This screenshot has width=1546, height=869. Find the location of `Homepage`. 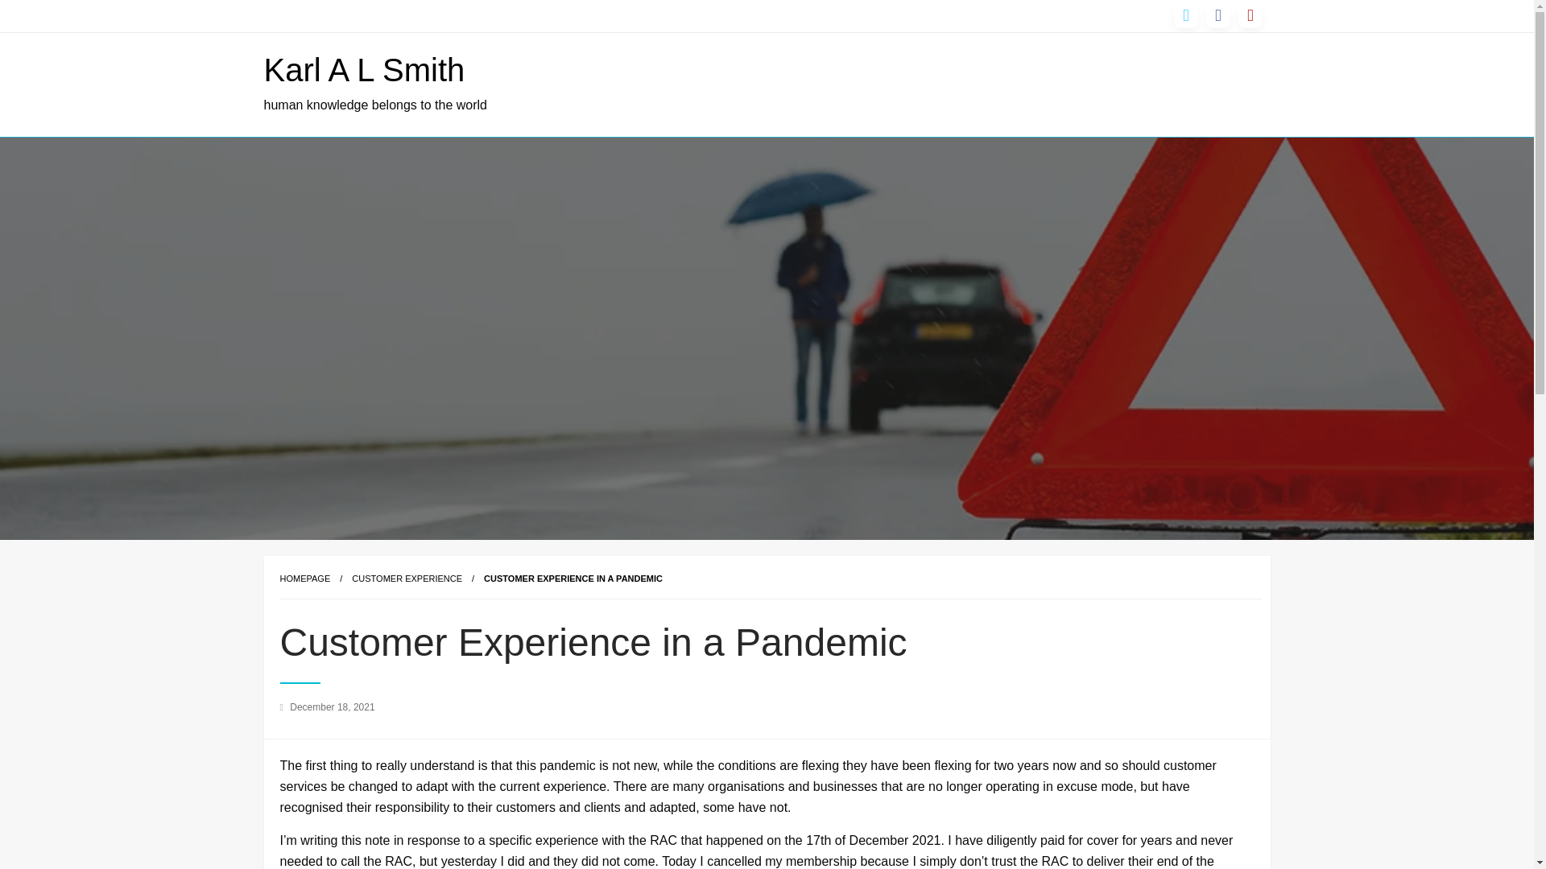

Homepage is located at coordinates (304, 578).